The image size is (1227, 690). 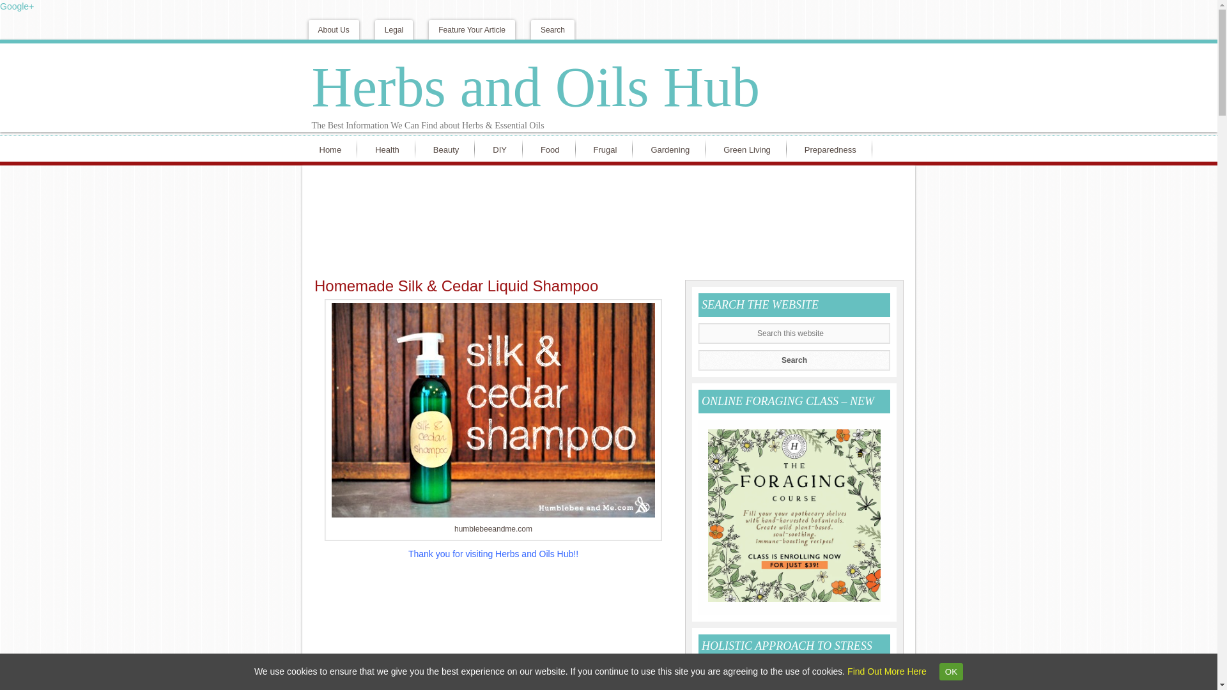 I want to click on Gardening, so click(x=672, y=148).